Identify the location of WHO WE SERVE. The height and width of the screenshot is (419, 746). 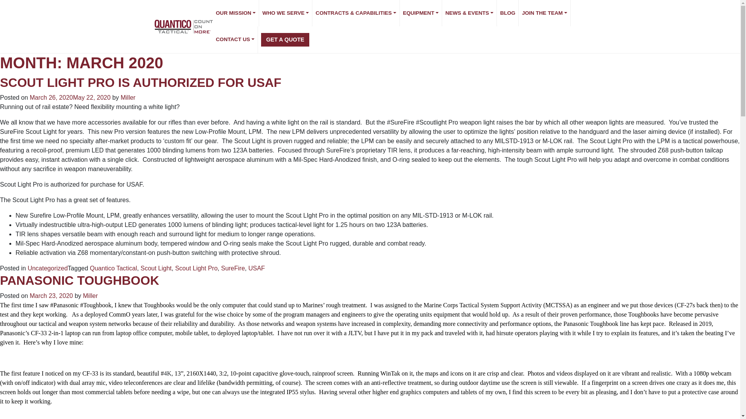
(286, 13).